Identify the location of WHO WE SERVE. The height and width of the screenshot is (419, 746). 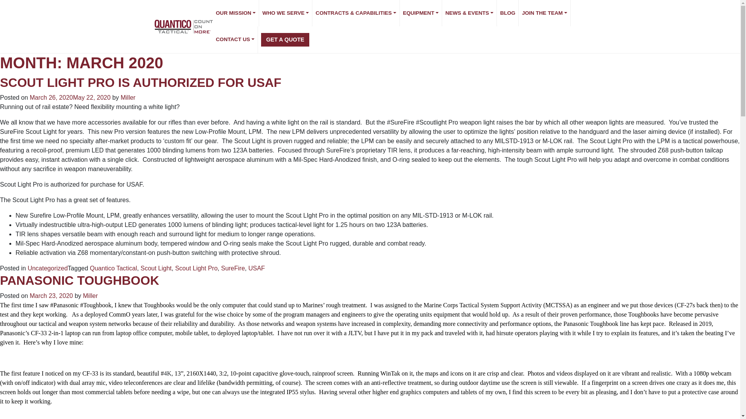
(286, 13).